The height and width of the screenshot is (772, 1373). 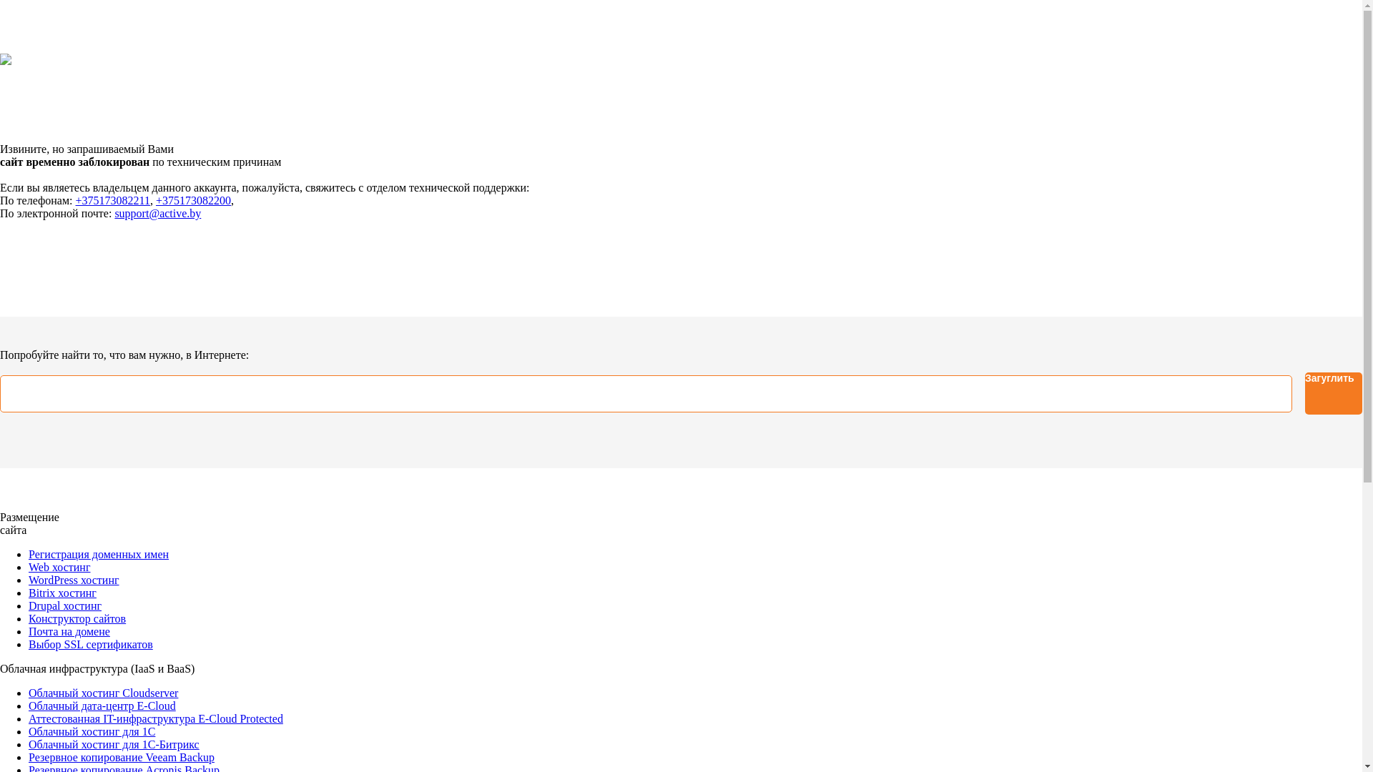 What do you see at coordinates (193, 200) in the screenshot?
I see `+375173082200` at bounding box center [193, 200].